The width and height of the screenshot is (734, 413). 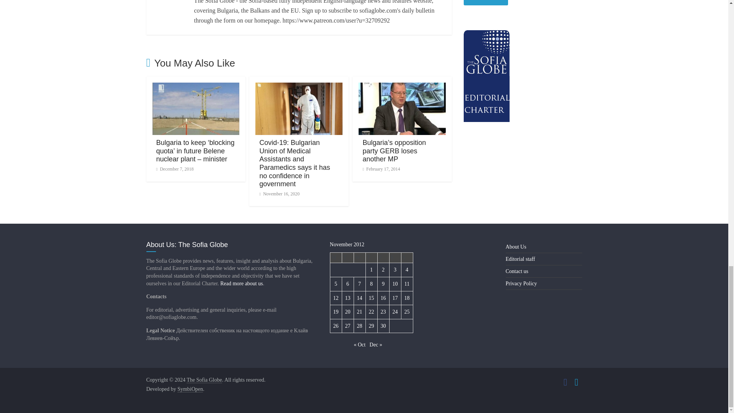 What do you see at coordinates (279, 194) in the screenshot?
I see `1:00 PM` at bounding box center [279, 194].